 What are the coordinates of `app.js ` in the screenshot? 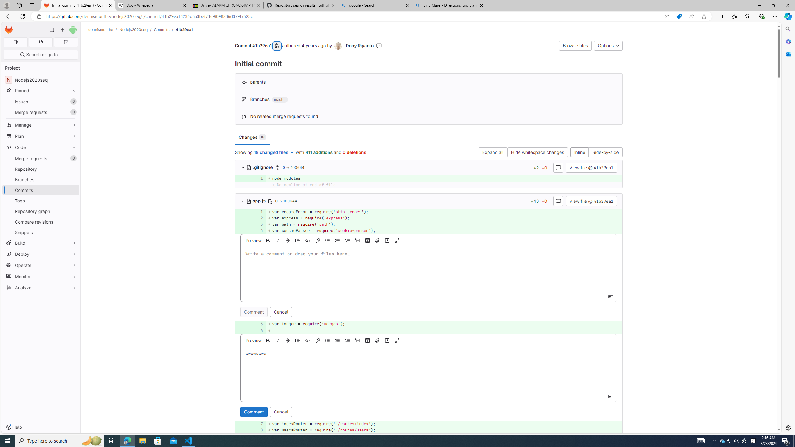 It's located at (257, 201).